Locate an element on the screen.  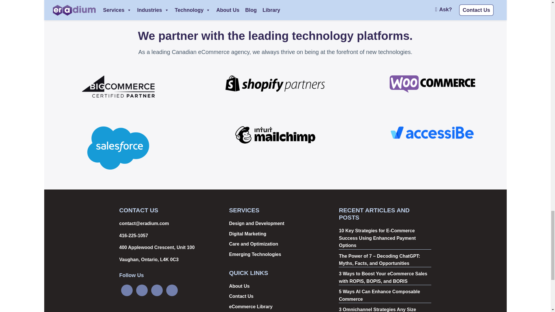
accessibe-logo is located at coordinates (432, 133).